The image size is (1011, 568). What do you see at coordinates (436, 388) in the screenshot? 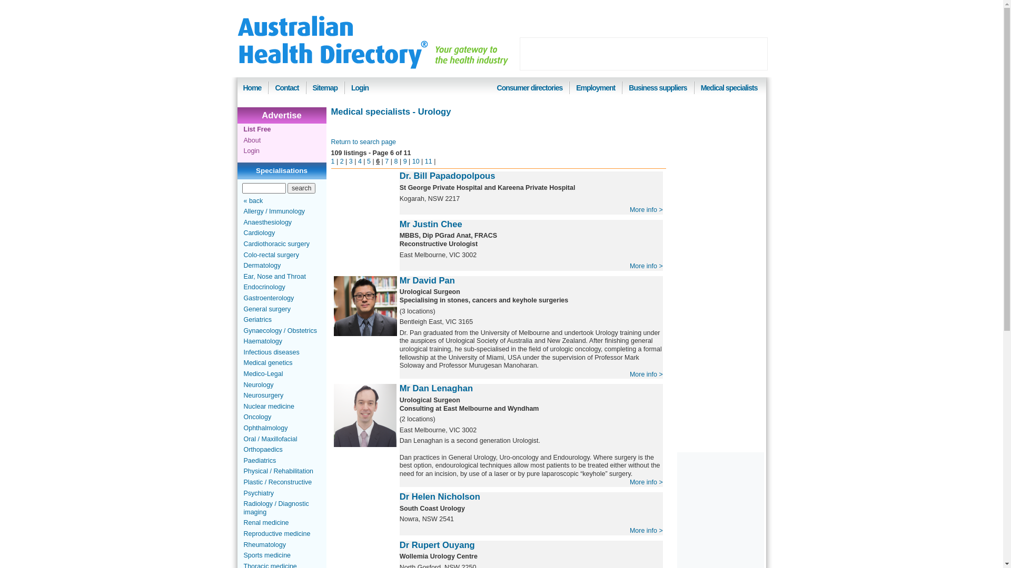
I see `Mr Dan Lenaghan` at bounding box center [436, 388].